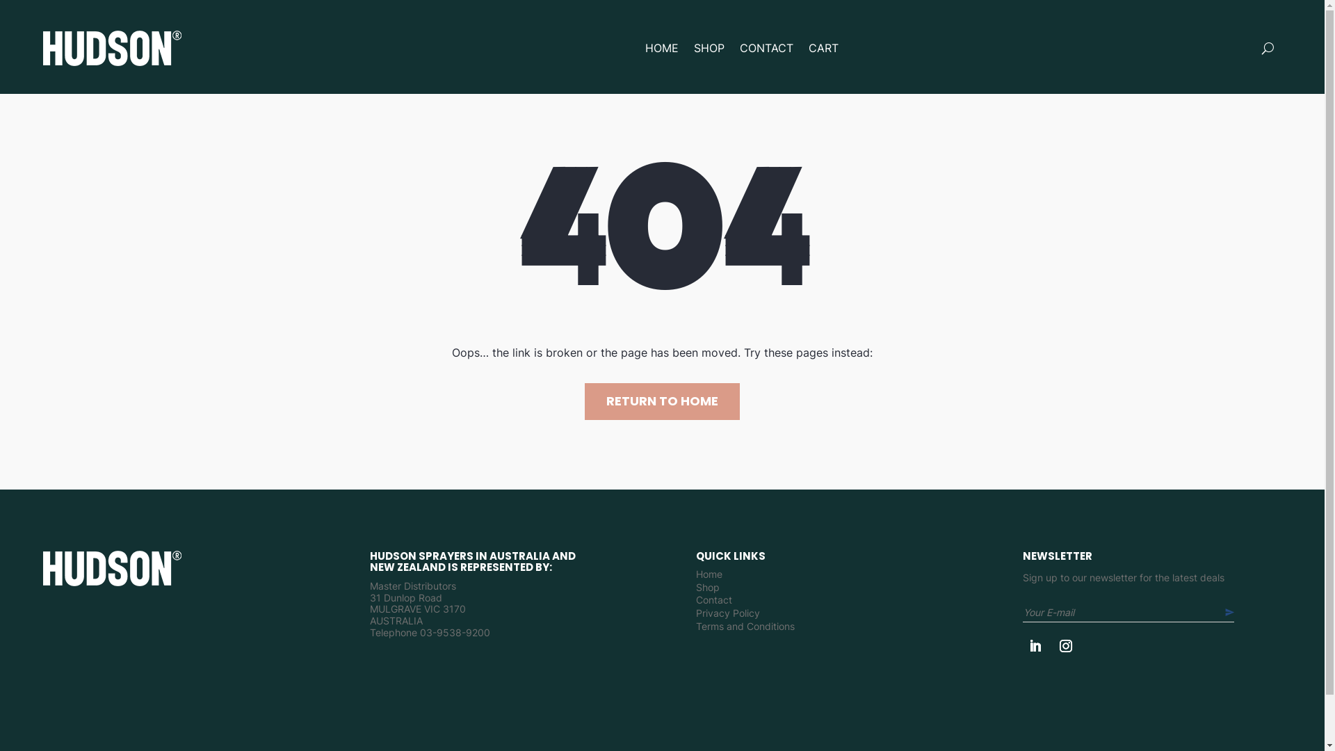 The width and height of the screenshot is (1335, 751). What do you see at coordinates (745, 630) in the screenshot?
I see `Terms and Conditions` at bounding box center [745, 630].